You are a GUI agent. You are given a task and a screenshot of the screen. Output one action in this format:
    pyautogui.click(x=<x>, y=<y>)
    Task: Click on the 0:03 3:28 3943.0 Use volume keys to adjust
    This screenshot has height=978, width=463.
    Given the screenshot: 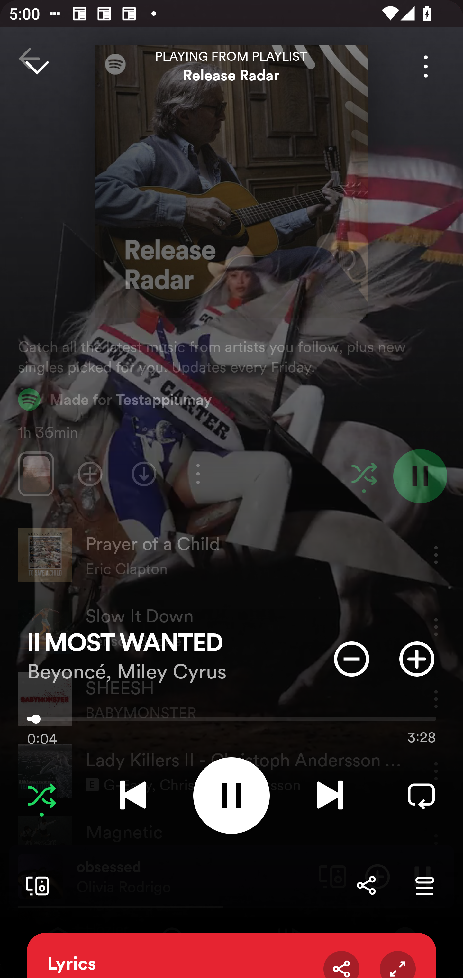 What is the action you would take?
    pyautogui.click(x=232, y=722)
    